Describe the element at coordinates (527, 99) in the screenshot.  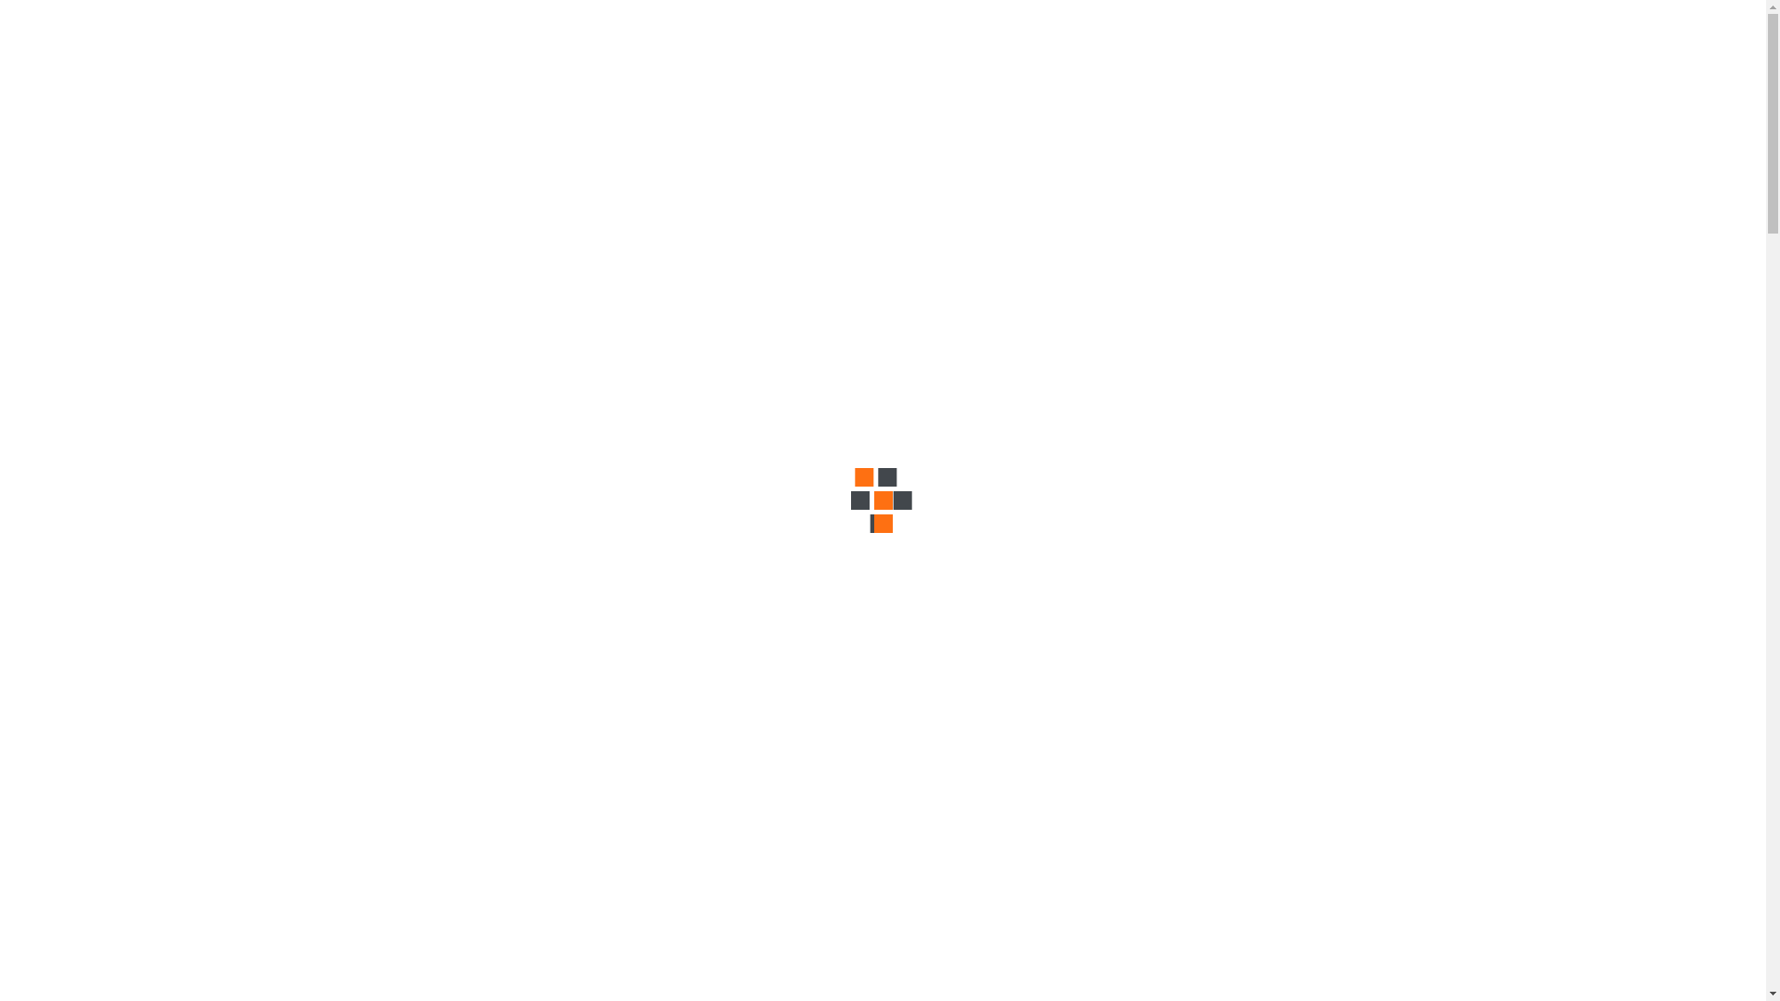
I see `SERVICES` at that location.